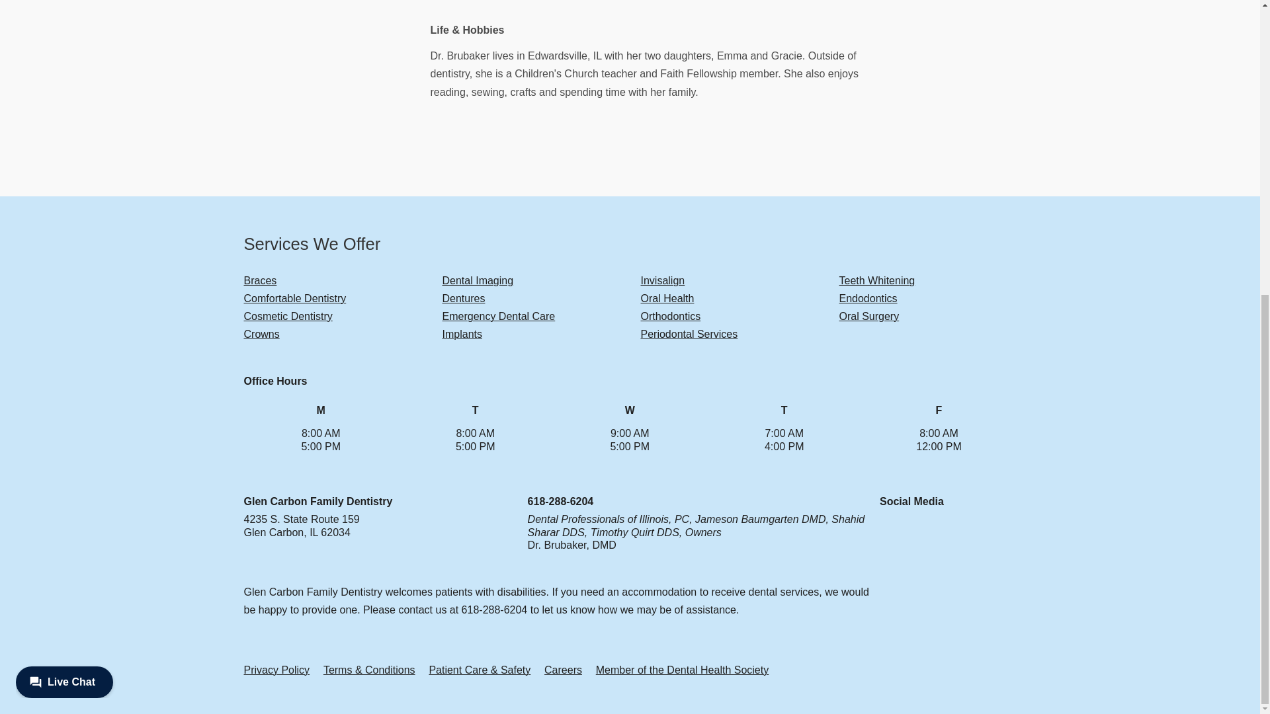  Describe the element at coordinates (876, 280) in the screenshot. I see `Teeth Whitening` at that location.